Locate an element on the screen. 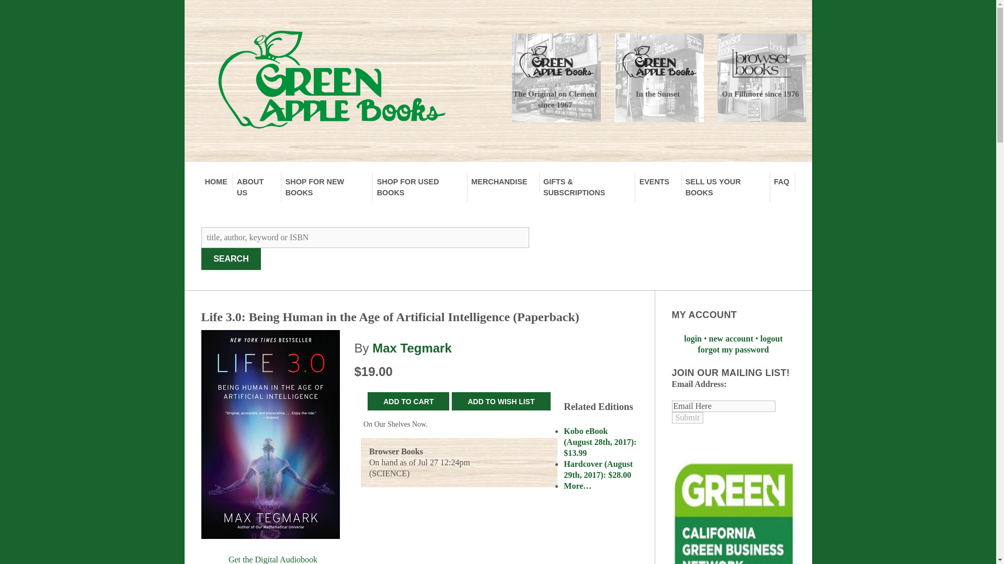  ABOUT US is located at coordinates (257, 187).